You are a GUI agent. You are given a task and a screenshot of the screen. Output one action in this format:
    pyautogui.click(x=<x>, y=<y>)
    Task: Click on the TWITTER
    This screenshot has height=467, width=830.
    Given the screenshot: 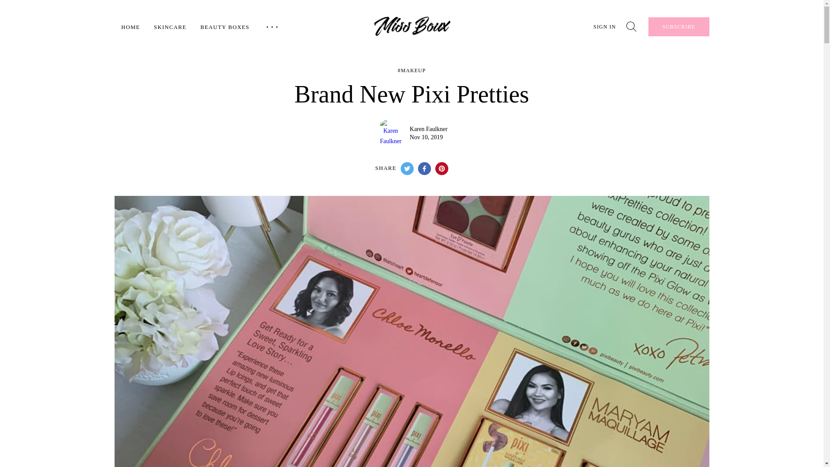 What is the action you would take?
    pyautogui.click(x=407, y=169)
    